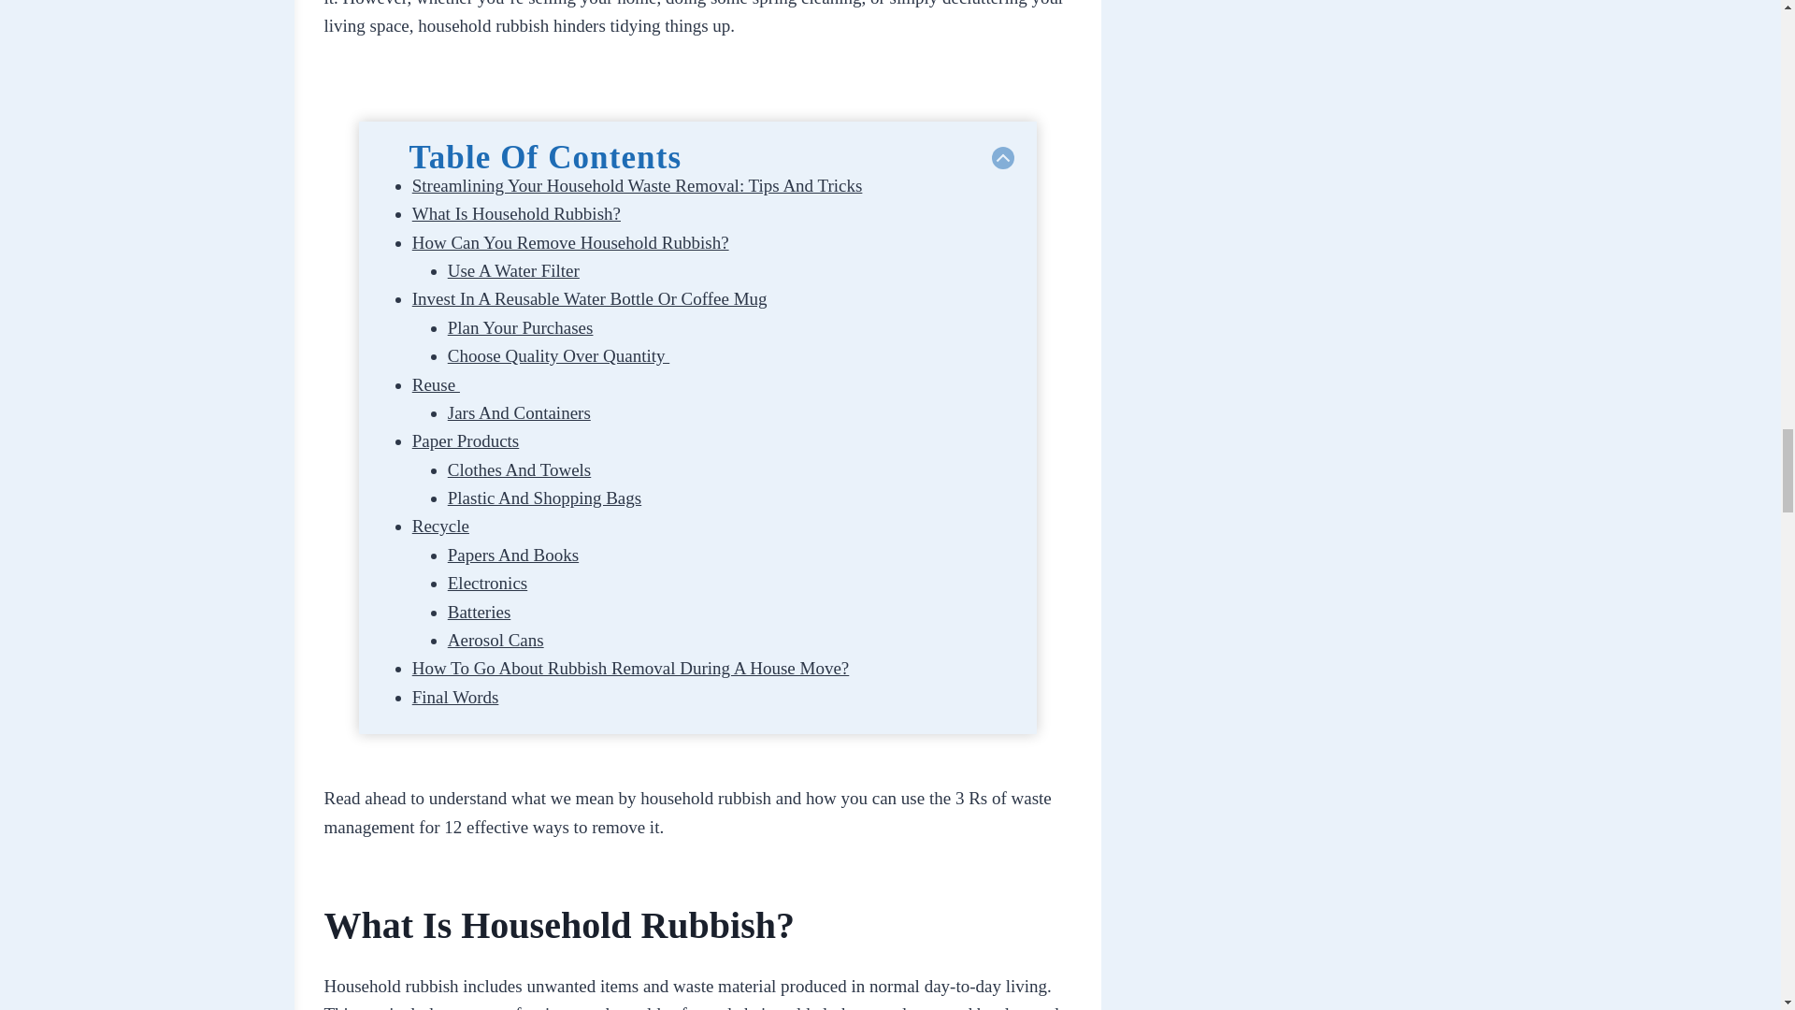  I want to click on Aerosol Cans, so click(495, 640).